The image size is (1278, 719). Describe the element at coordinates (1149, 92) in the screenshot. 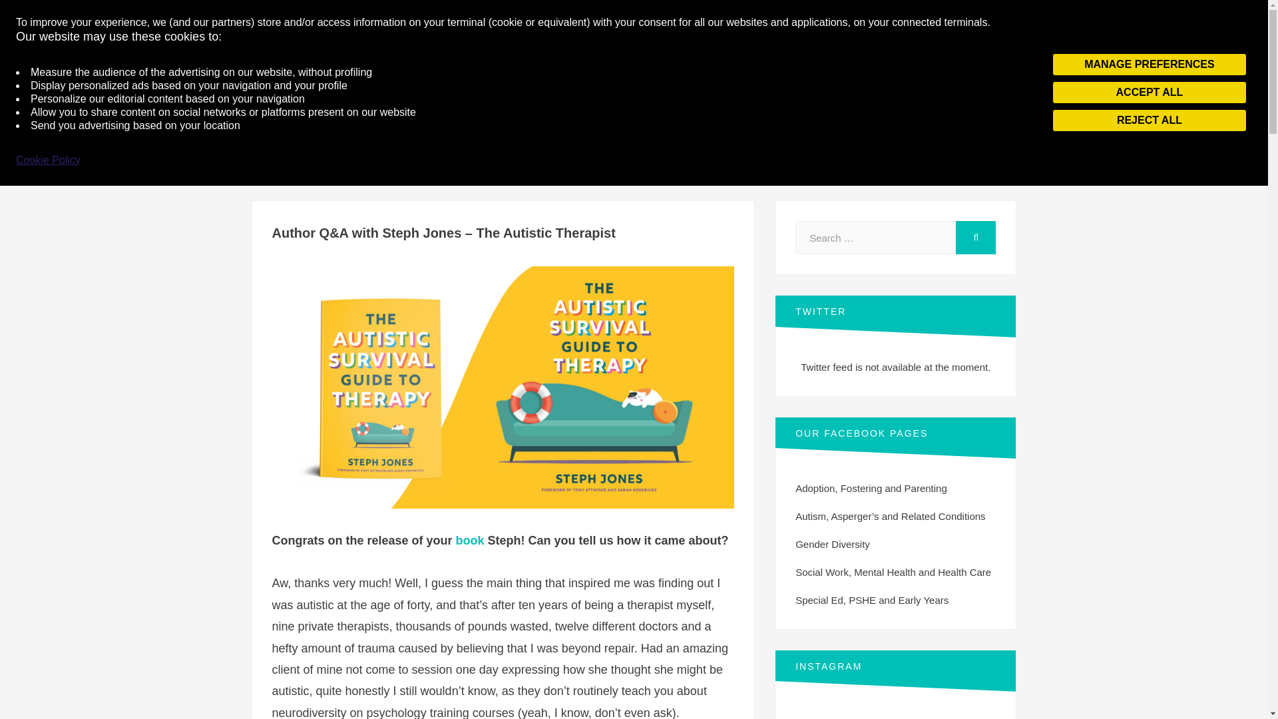

I see `ACCEPT ALL` at that location.